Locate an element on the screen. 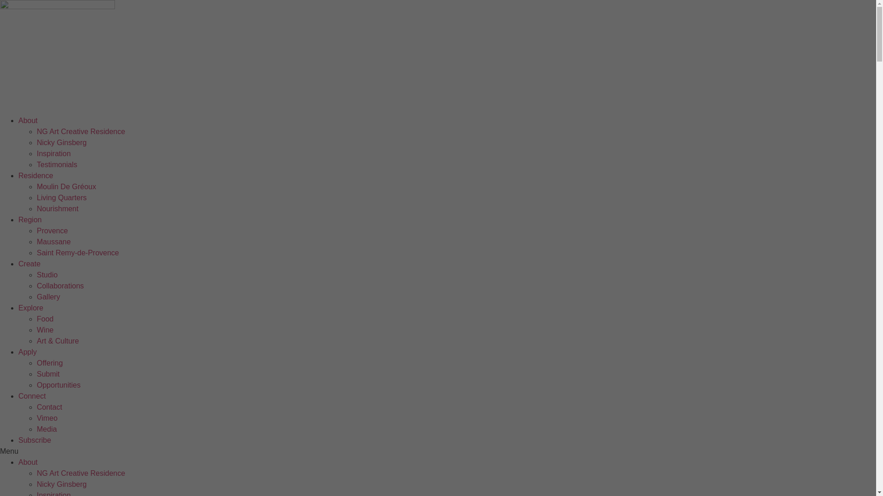 Image resolution: width=883 pixels, height=496 pixels. Wine is located at coordinates (45, 330).